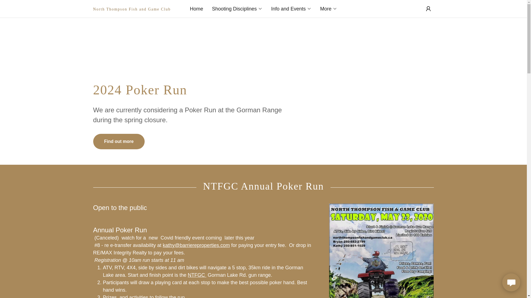  Describe the element at coordinates (136, 9) in the screenshot. I see `North Thompson Fish and Game Club` at that location.